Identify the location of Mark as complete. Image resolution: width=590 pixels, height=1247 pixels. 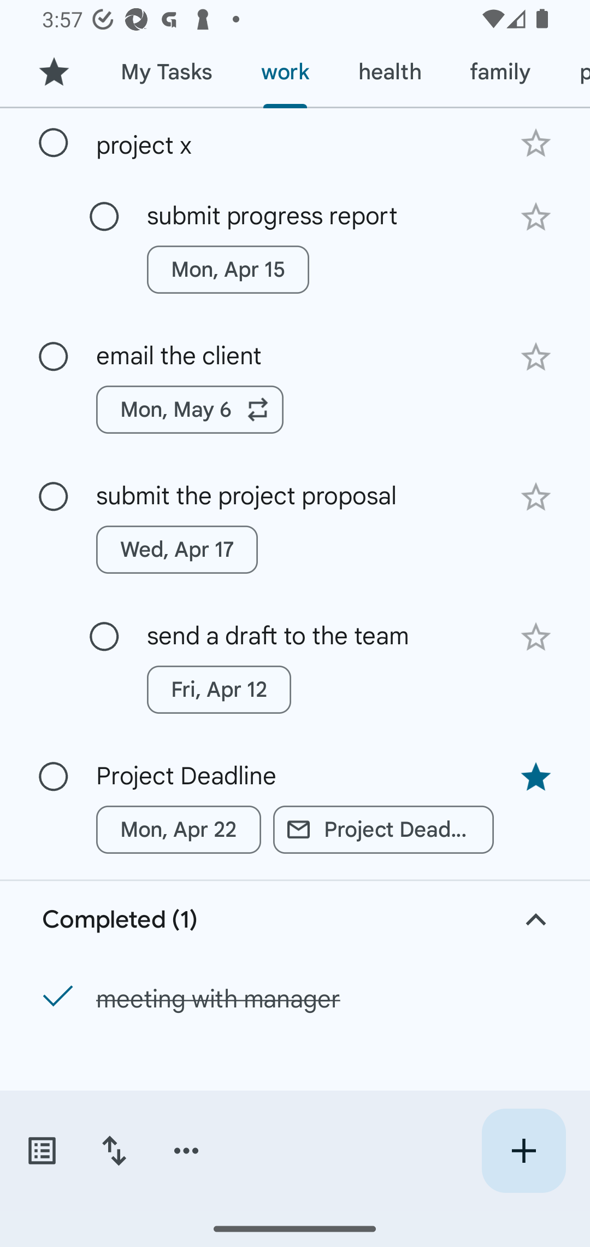
(54, 777).